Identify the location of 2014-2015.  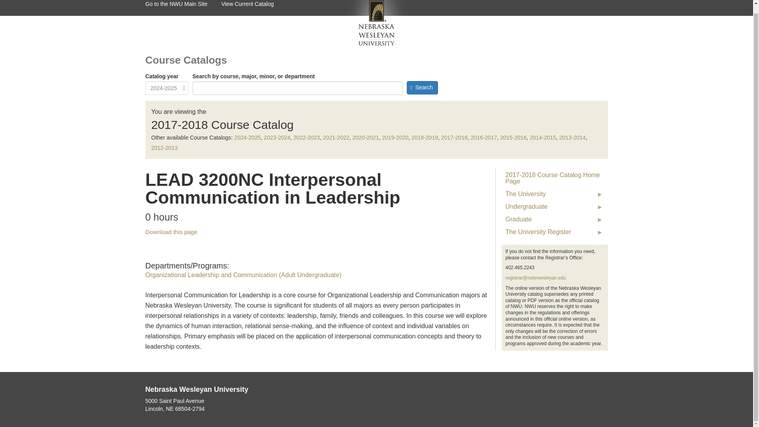
(543, 138).